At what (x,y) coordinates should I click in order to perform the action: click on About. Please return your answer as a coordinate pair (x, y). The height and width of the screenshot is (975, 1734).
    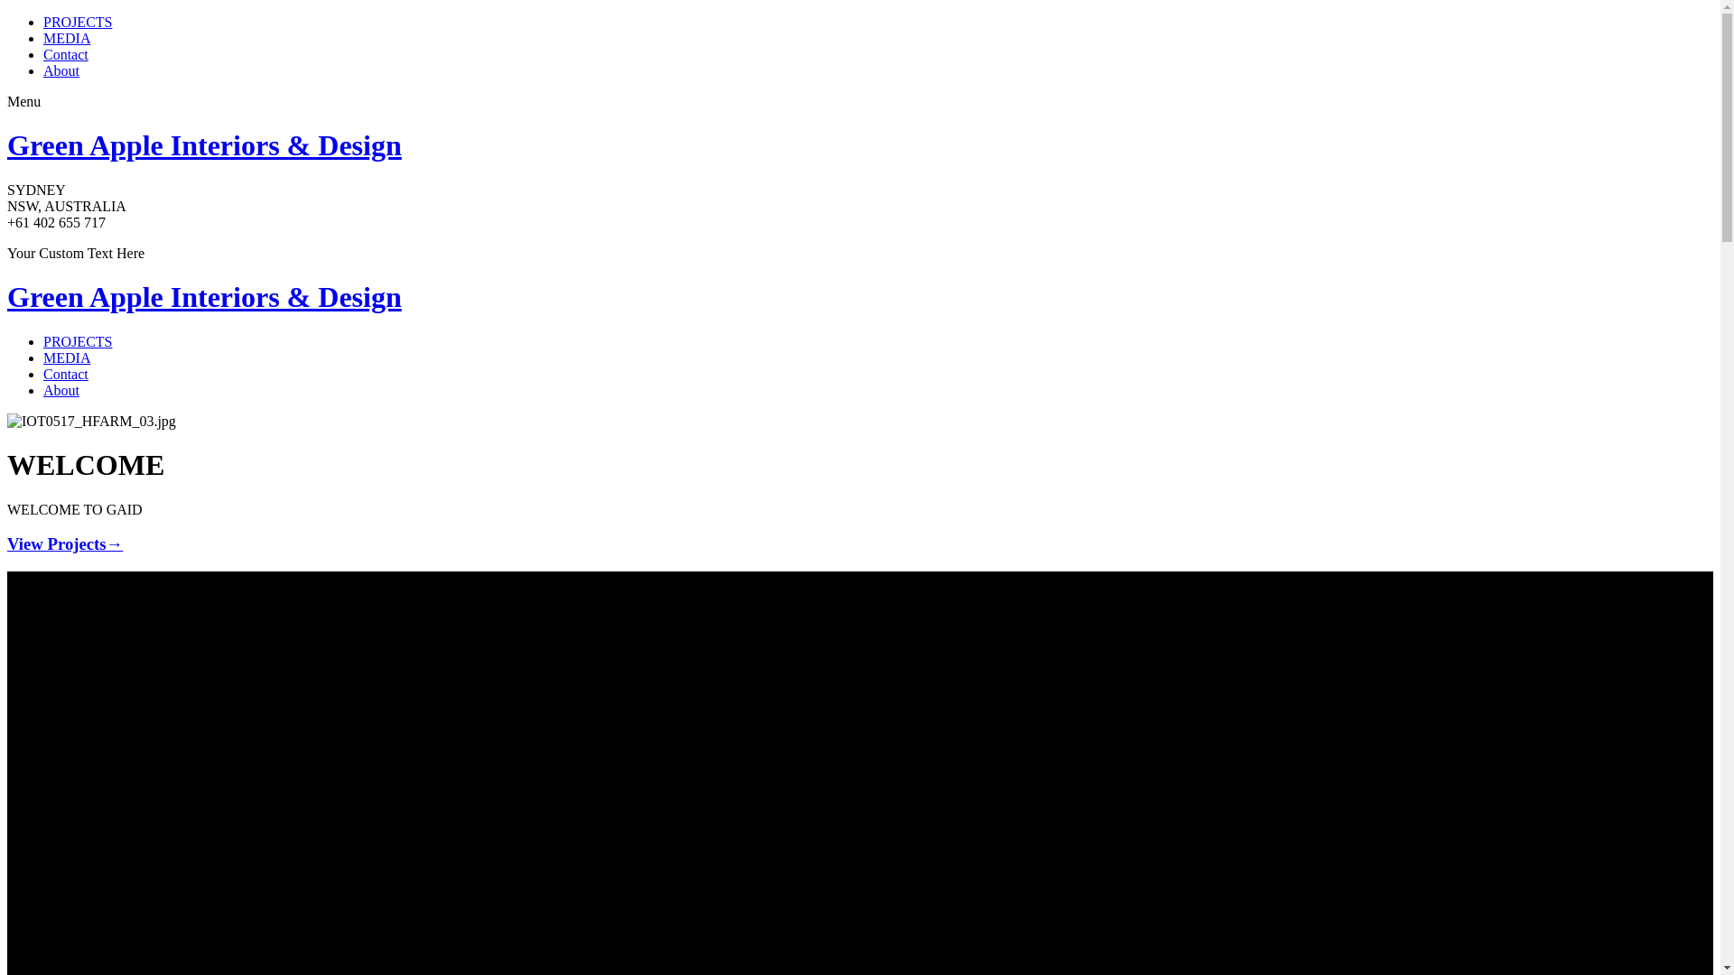
    Looking at the image, I should click on (61, 70).